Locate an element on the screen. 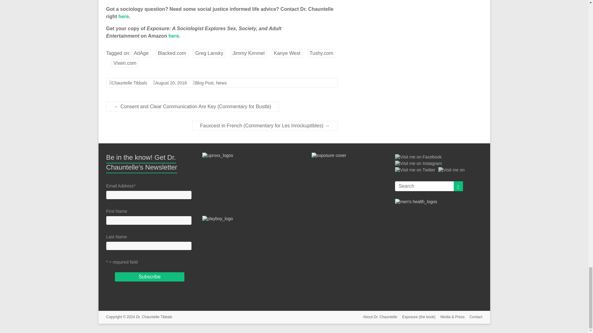 The image size is (593, 333). Dr. Chauntelle Tibbals is located at coordinates (154, 317).